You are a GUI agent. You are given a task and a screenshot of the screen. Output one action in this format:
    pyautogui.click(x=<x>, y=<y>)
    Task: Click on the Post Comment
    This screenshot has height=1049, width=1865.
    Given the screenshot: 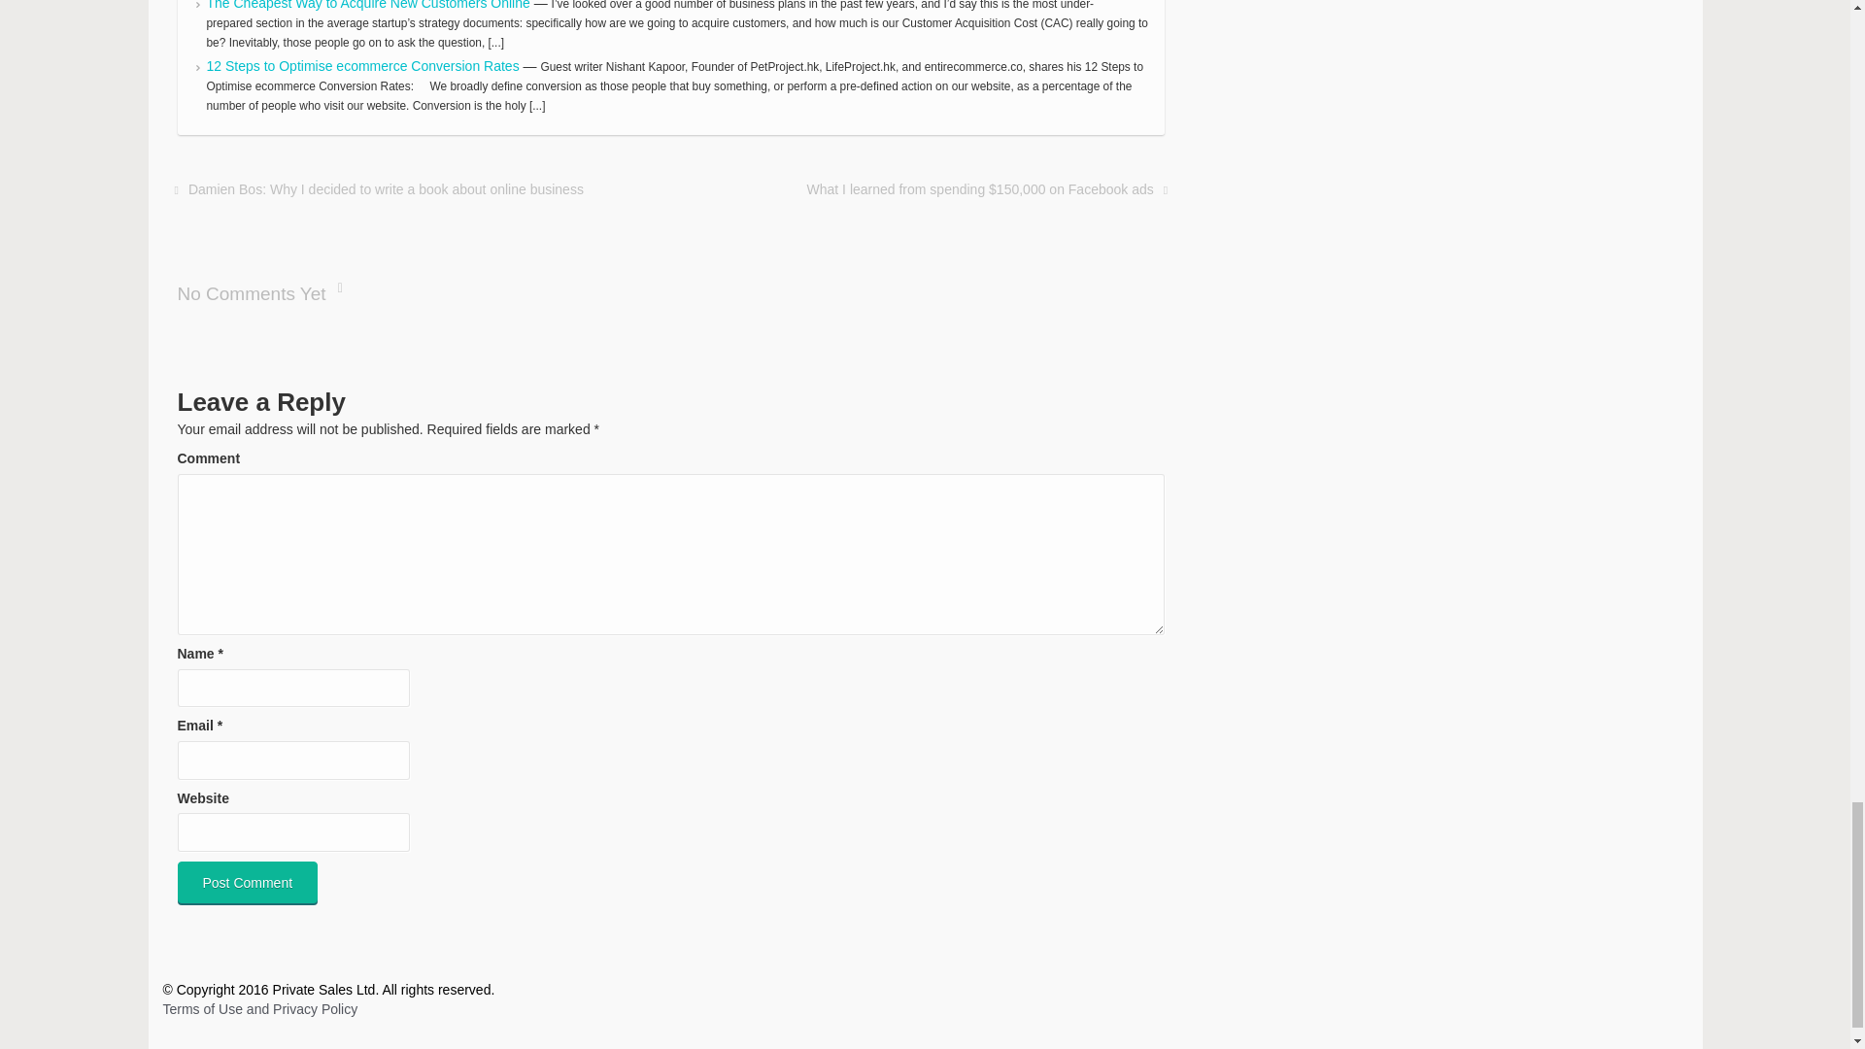 What is the action you would take?
    pyautogui.click(x=247, y=882)
    